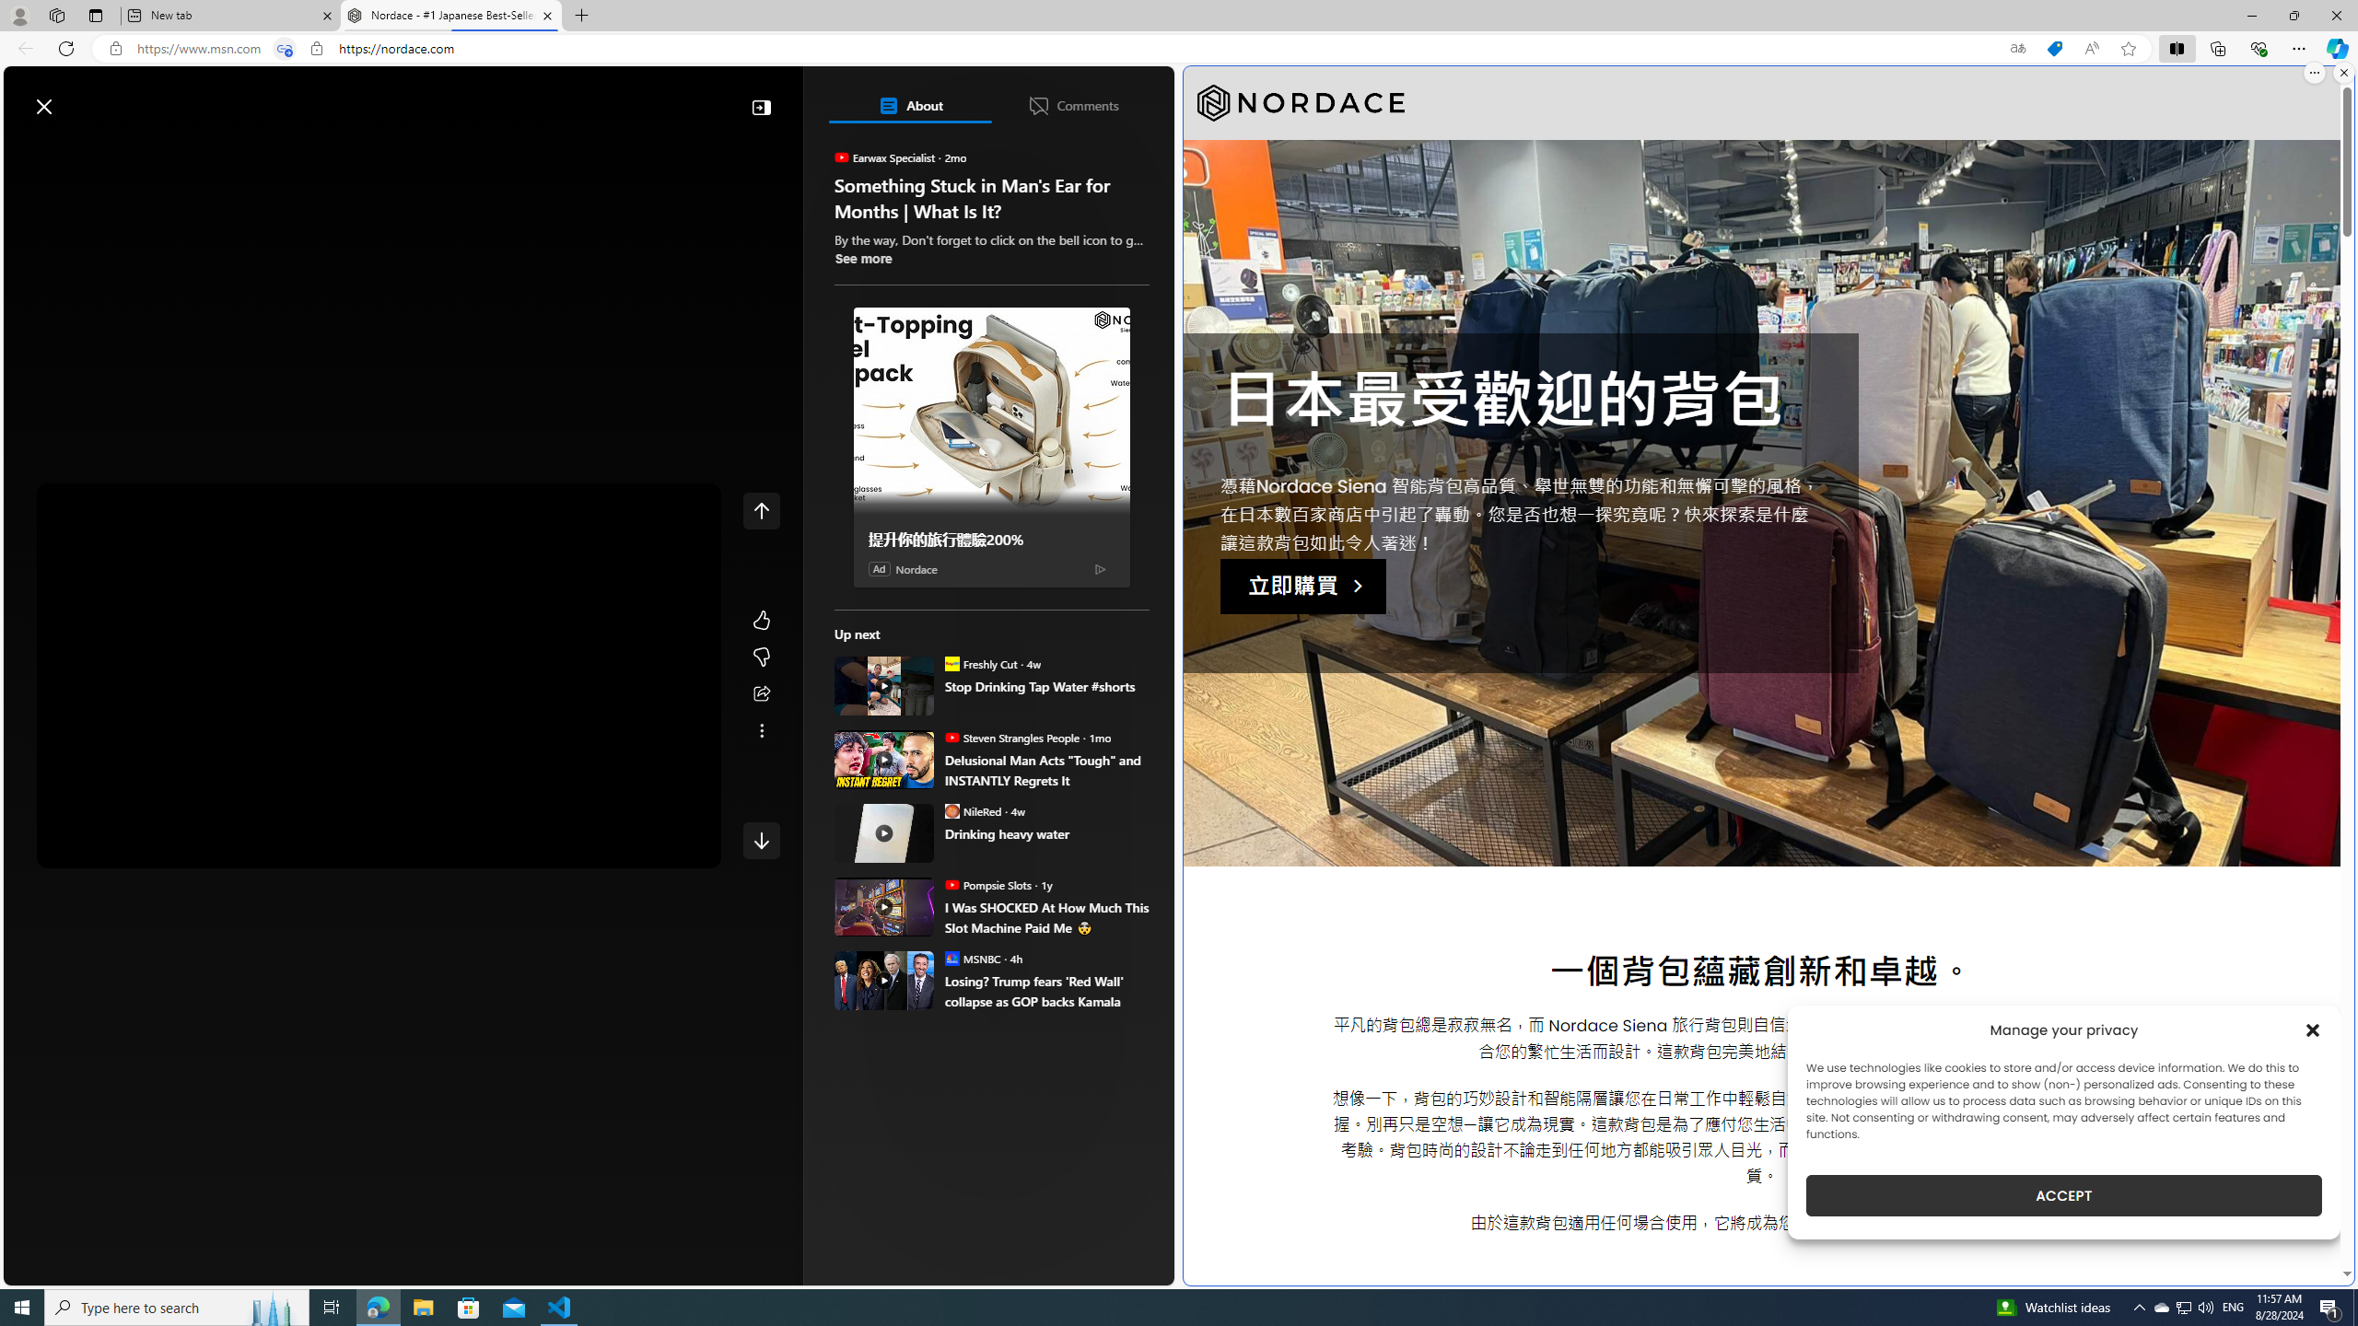  Describe the element at coordinates (951, 737) in the screenshot. I see `Steven Strangles People` at that location.